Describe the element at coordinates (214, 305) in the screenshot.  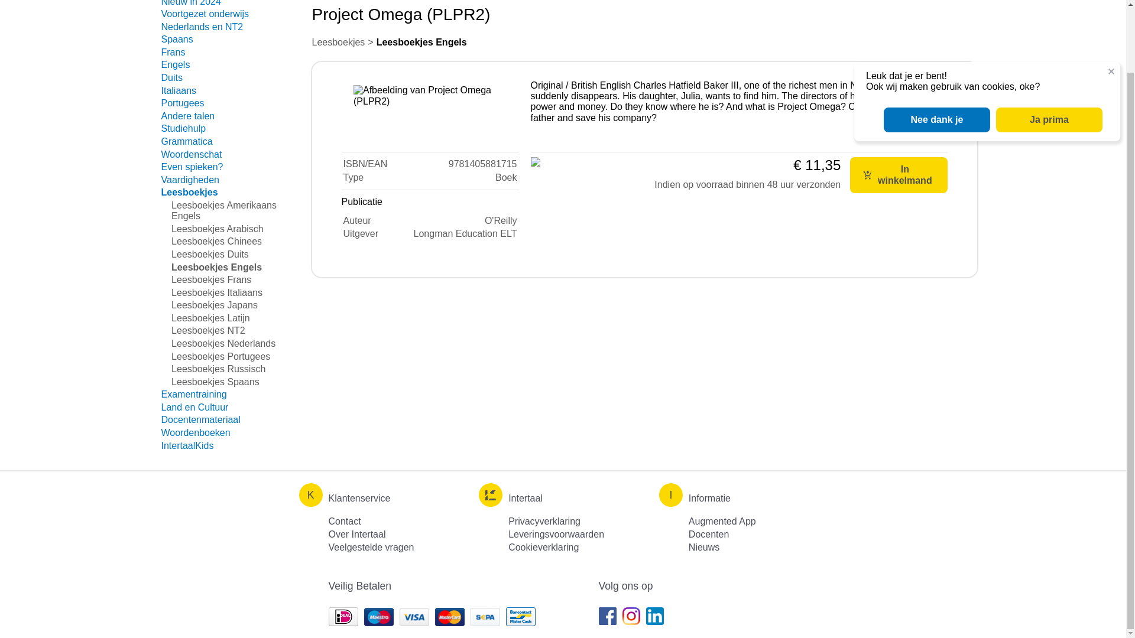
I see `Leesboekjes Japans` at that location.